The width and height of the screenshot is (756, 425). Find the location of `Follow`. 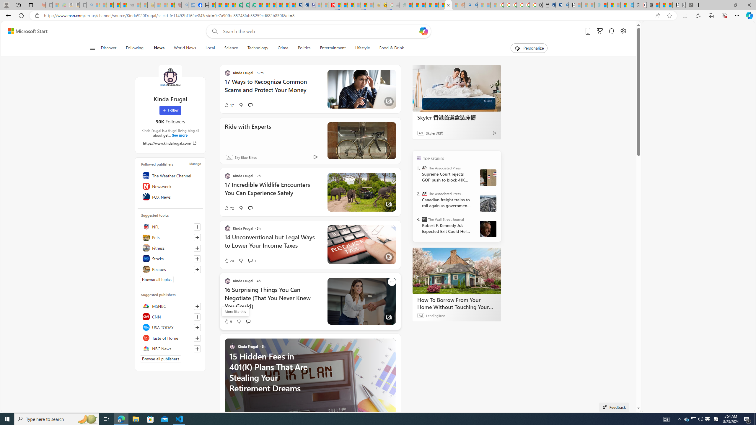

Follow is located at coordinates (170, 110).